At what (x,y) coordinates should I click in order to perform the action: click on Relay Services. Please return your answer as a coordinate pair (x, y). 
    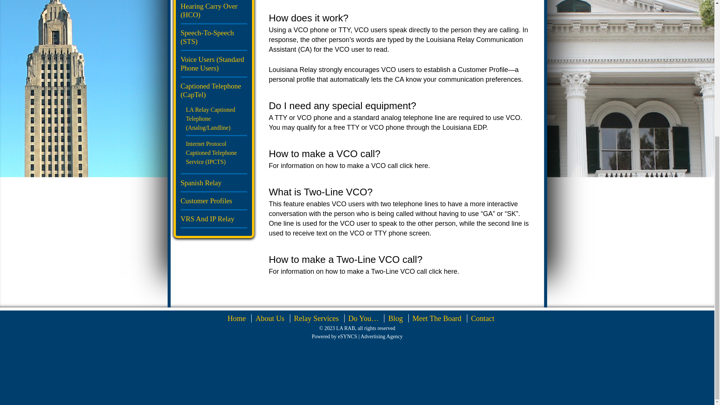
    Looking at the image, I should click on (316, 318).